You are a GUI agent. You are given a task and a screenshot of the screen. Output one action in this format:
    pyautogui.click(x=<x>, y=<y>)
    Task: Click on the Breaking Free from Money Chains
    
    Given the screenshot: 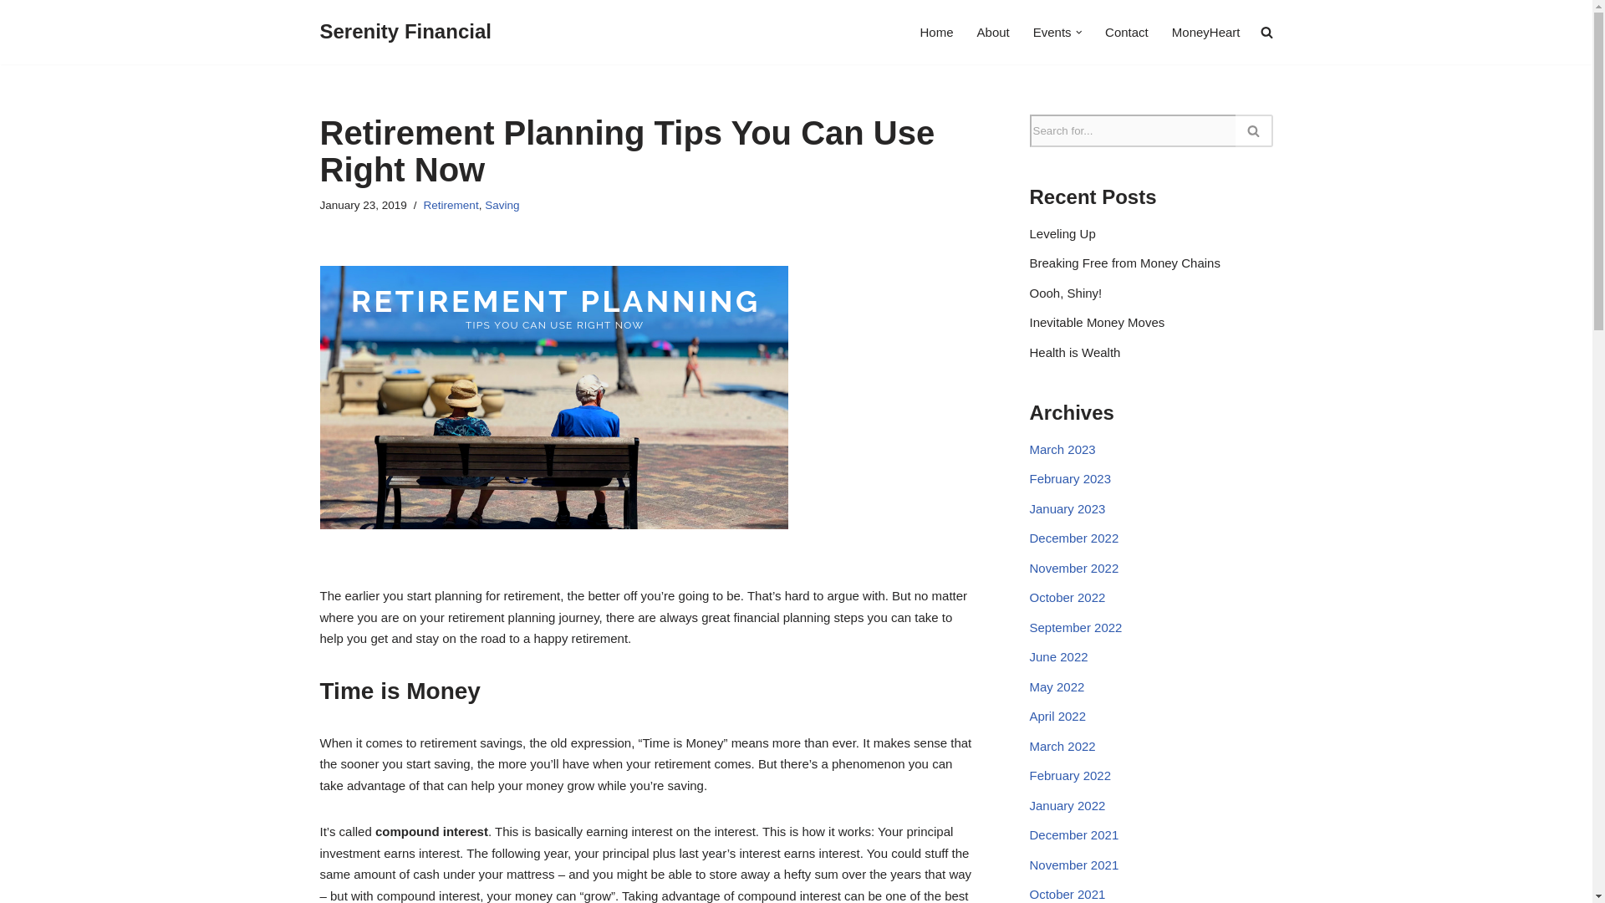 What is the action you would take?
    pyautogui.click(x=1125, y=263)
    